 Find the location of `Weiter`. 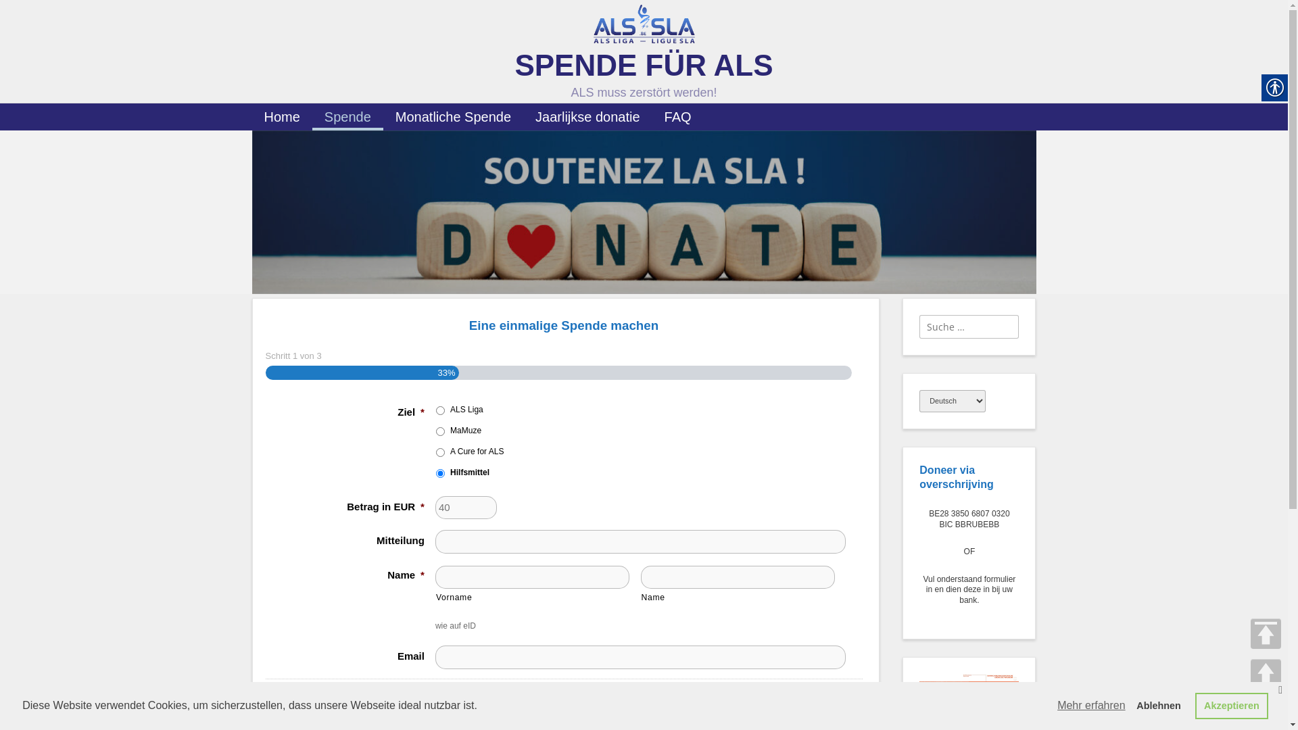

Weiter is located at coordinates (647, 703).